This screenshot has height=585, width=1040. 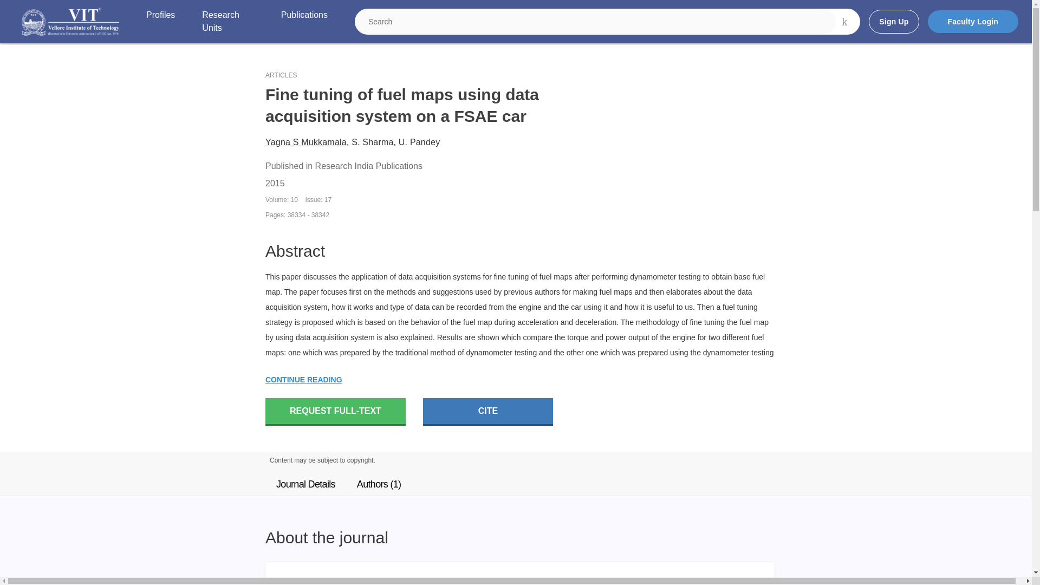 What do you see at coordinates (227, 22) in the screenshot?
I see `Research Units` at bounding box center [227, 22].